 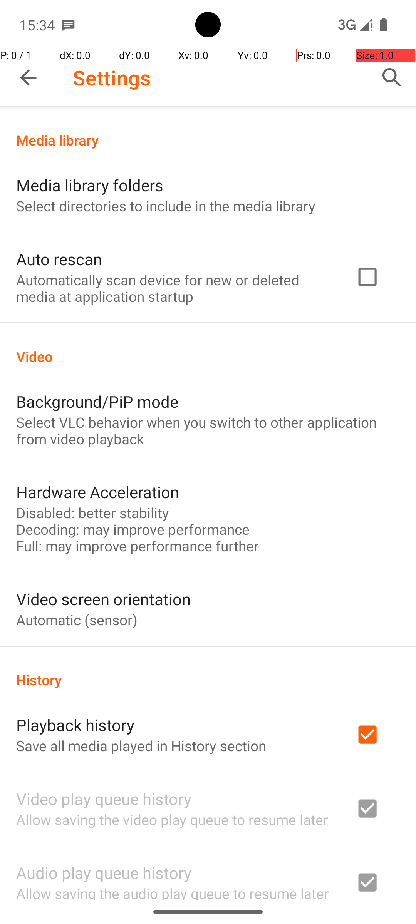 What do you see at coordinates (59, 259) in the screenshot?
I see `Auto rescan` at bounding box center [59, 259].